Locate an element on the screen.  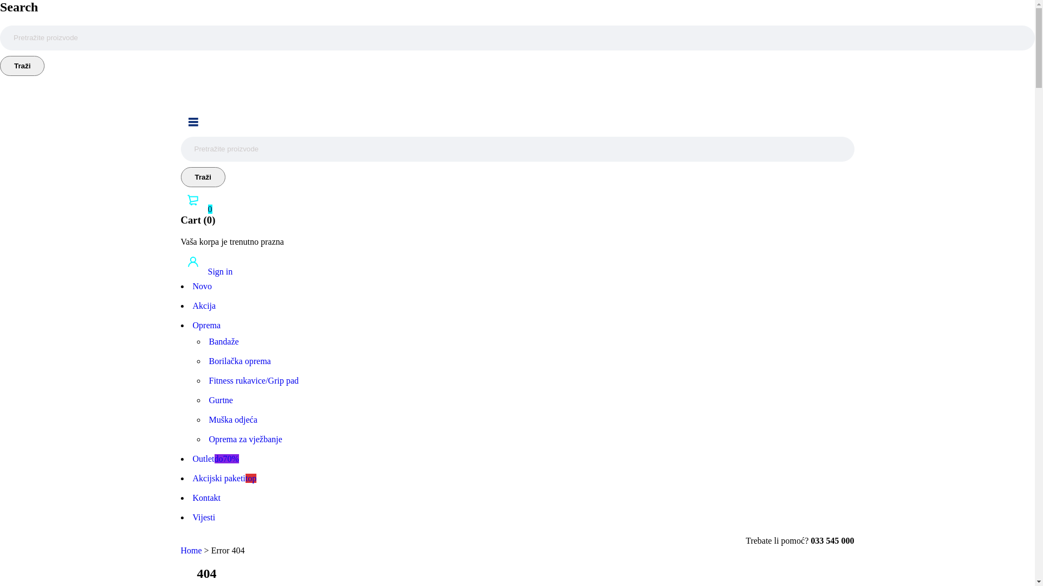
Sign in is located at coordinates (206, 271).